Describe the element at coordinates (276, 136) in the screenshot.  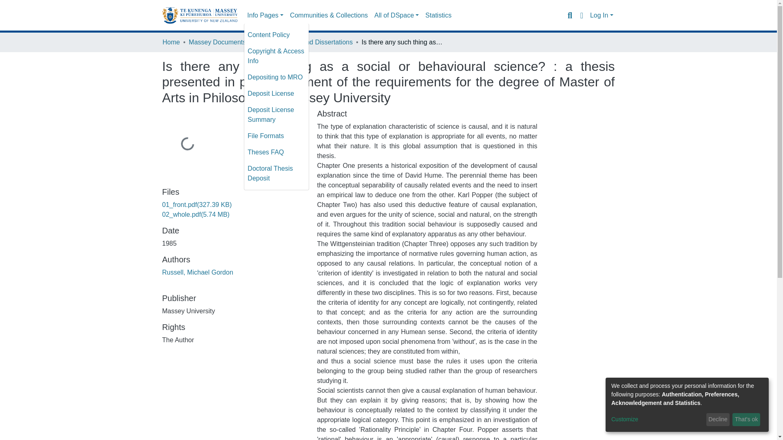
I see `File Formats` at that location.